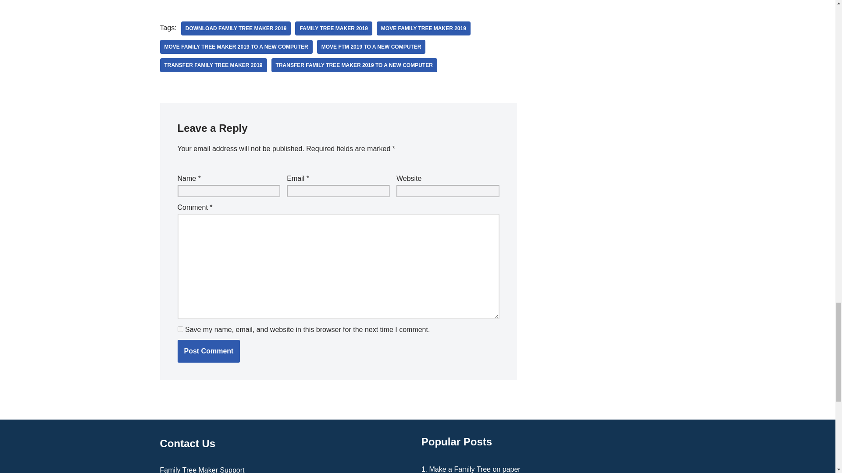 The height and width of the screenshot is (473, 842). I want to click on move family tree maker 2019, so click(424, 28).